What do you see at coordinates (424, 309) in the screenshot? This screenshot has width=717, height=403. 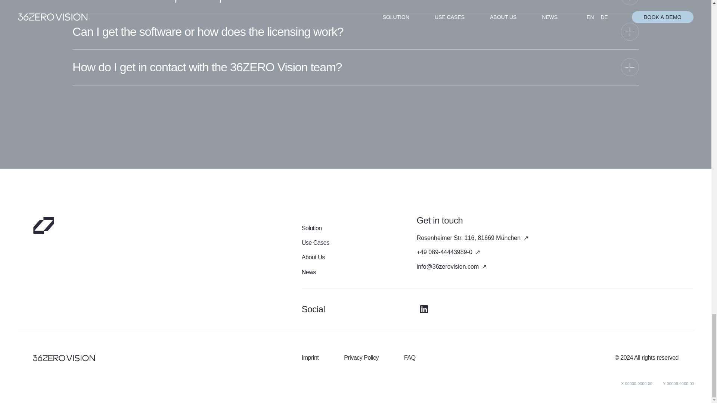 I see `LinkedIn` at bounding box center [424, 309].